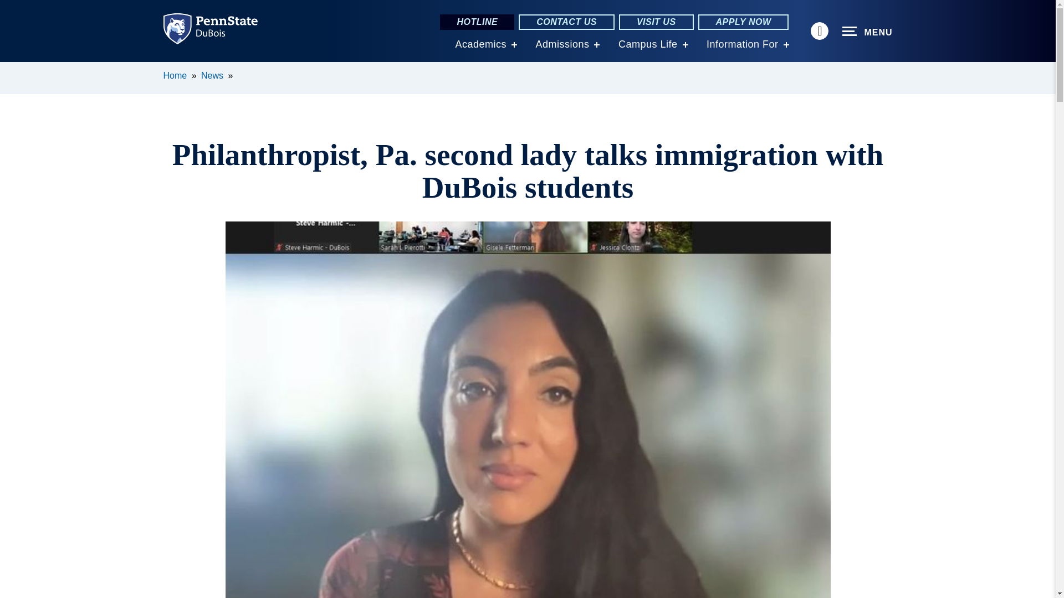 The image size is (1064, 598). Describe the element at coordinates (648, 44) in the screenshot. I see `Campus Life` at that location.